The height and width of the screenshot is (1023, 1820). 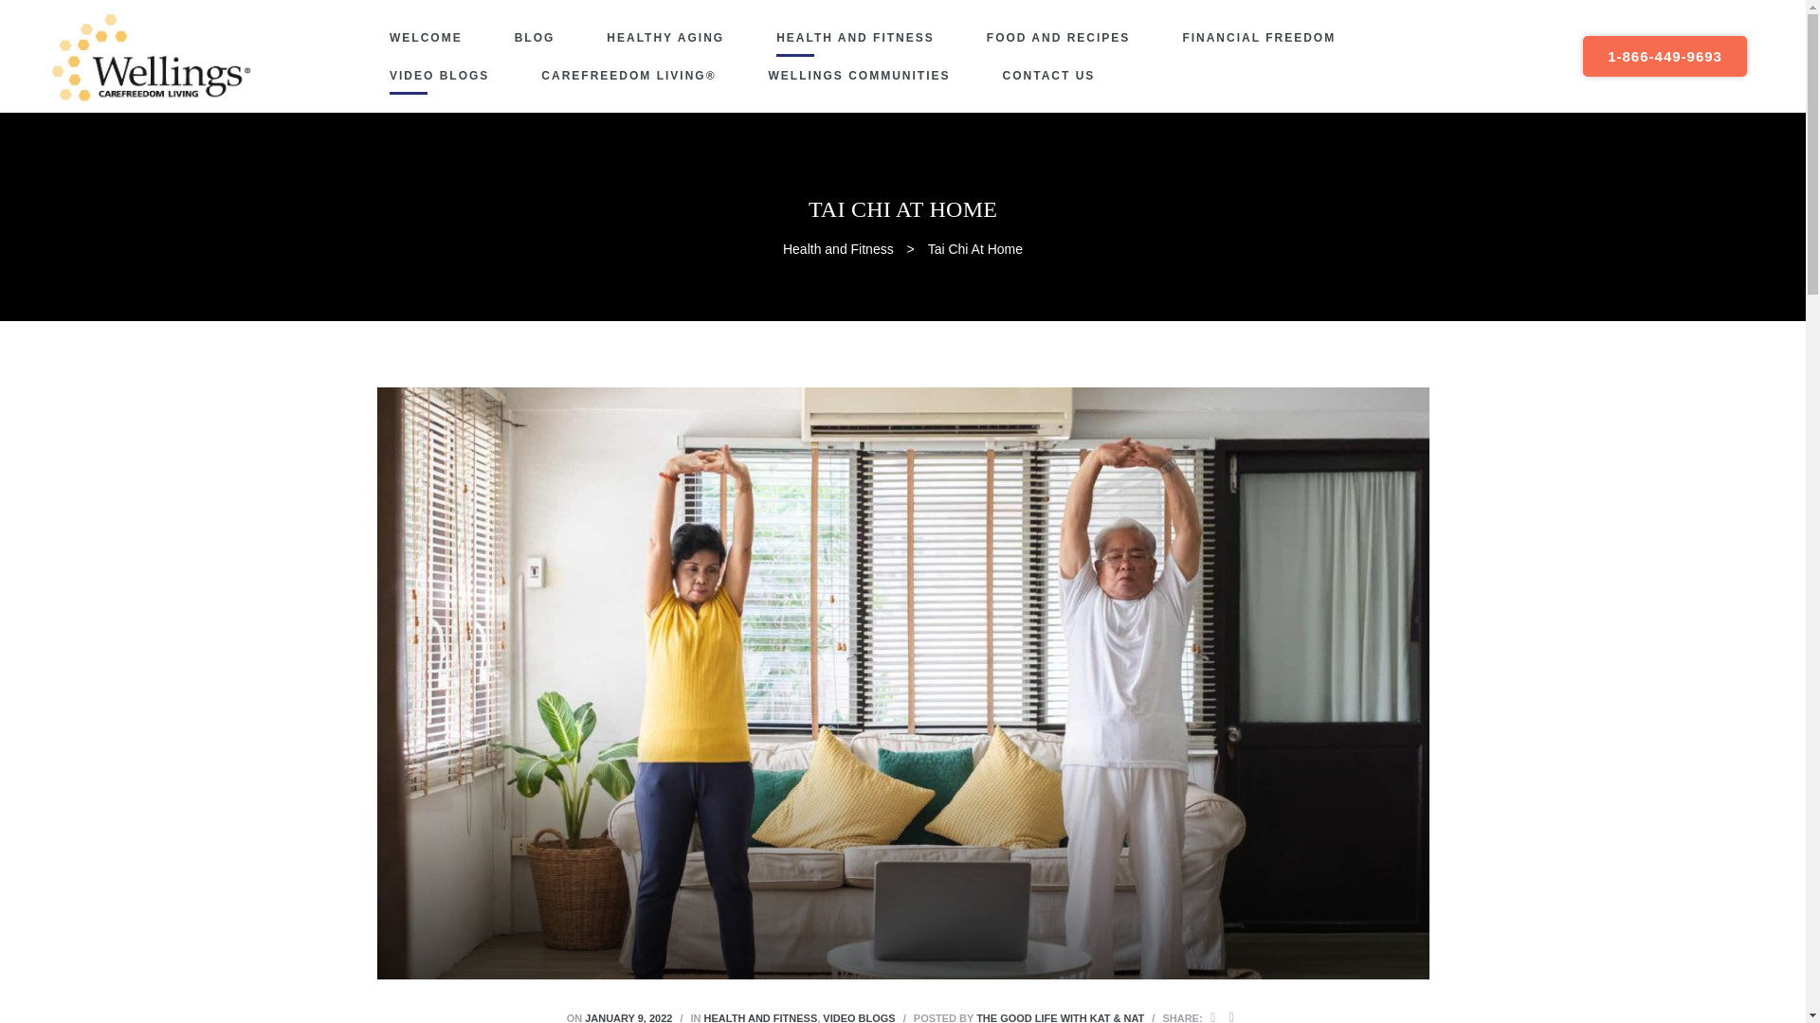 I want to click on 1-866-449-9693, so click(x=1665, y=56).